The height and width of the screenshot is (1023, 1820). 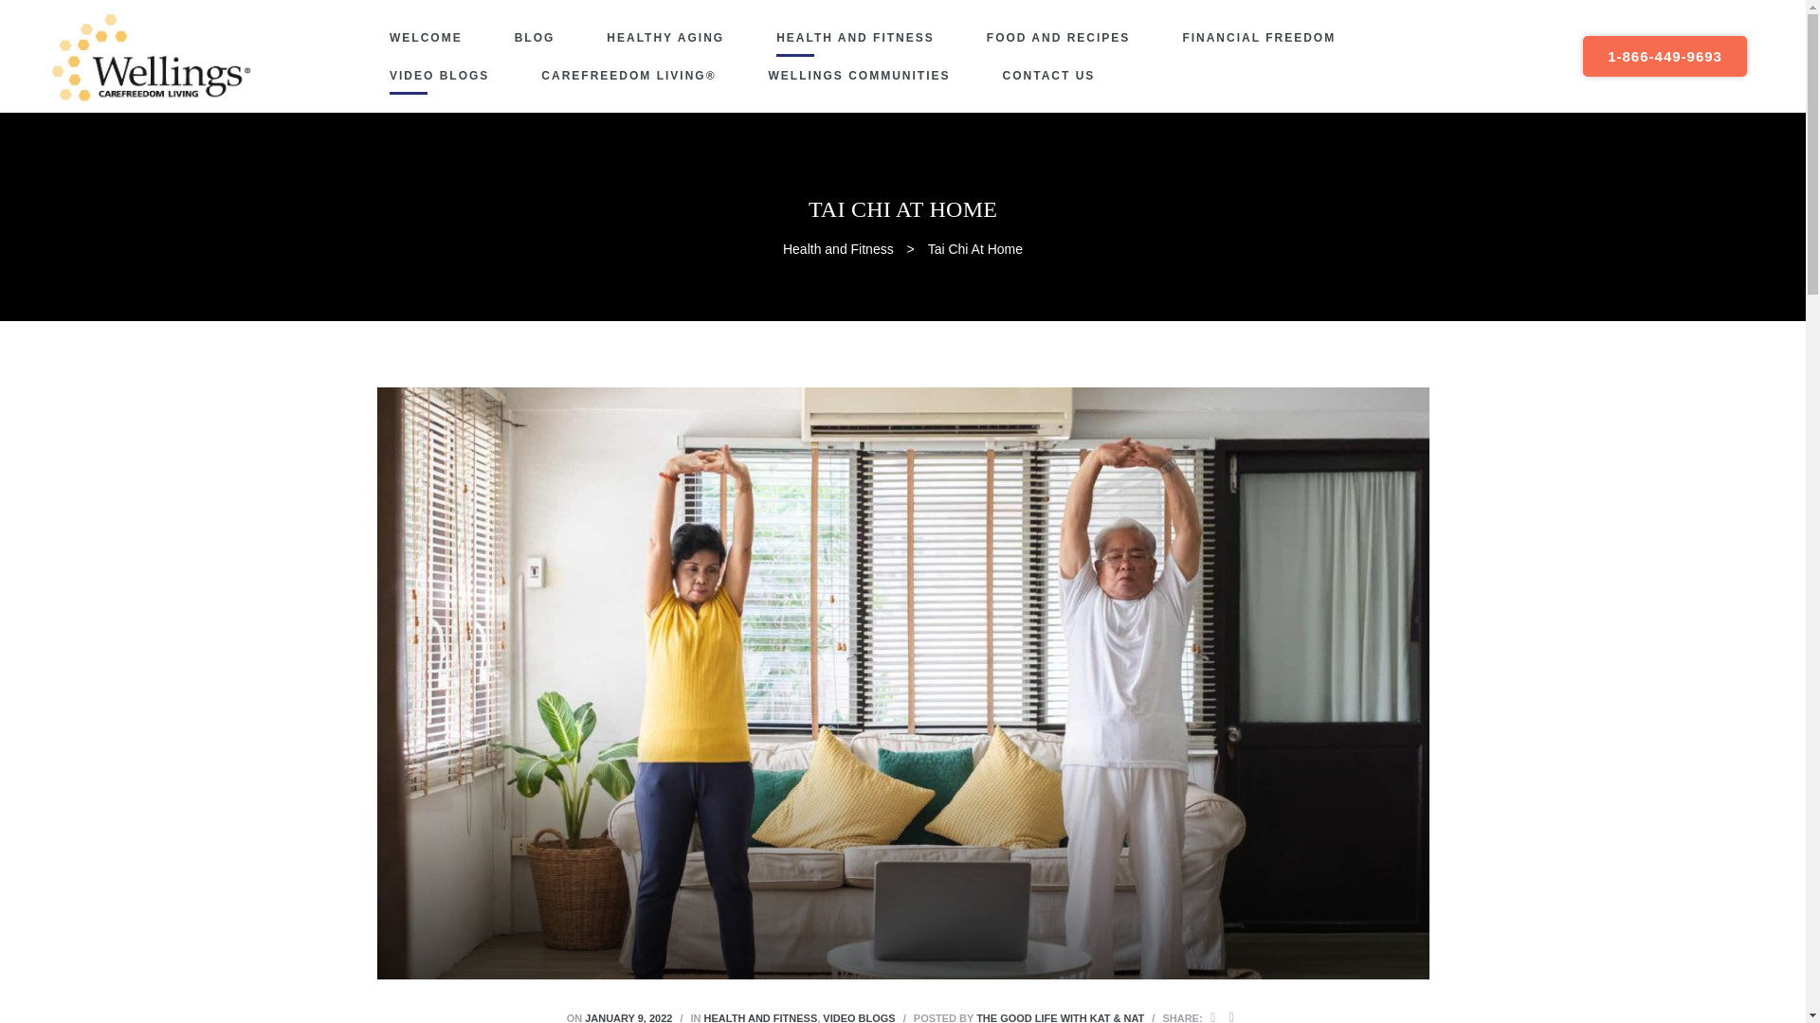 I want to click on 1-866-449-9693, so click(x=1665, y=56).